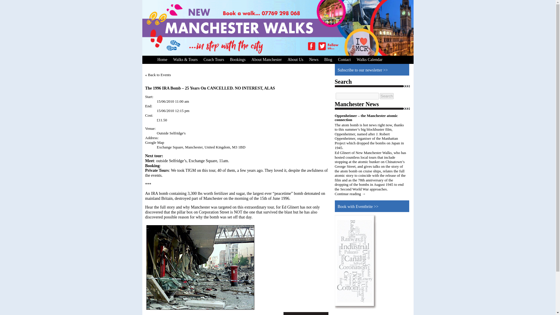 This screenshot has width=560, height=315. Describe the element at coordinates (344, 60) in the screenshot. I see `Contact` at that location.